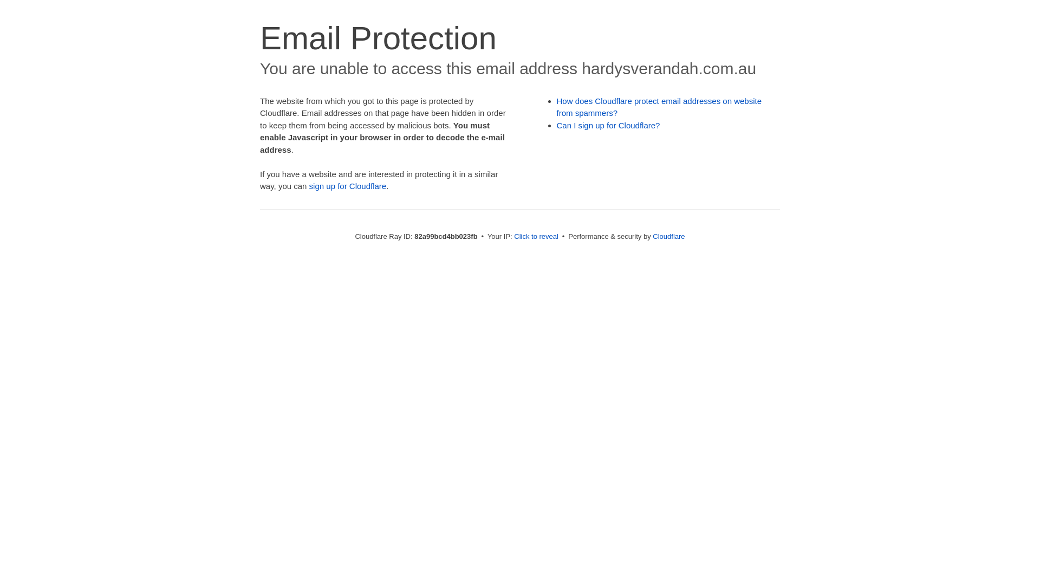 The width and height of the screenshot is (1040, 585). What do you see at coordinates (536, 236) in the screenshot?
I see `Click to reveal` at bounding box center [536, 236].